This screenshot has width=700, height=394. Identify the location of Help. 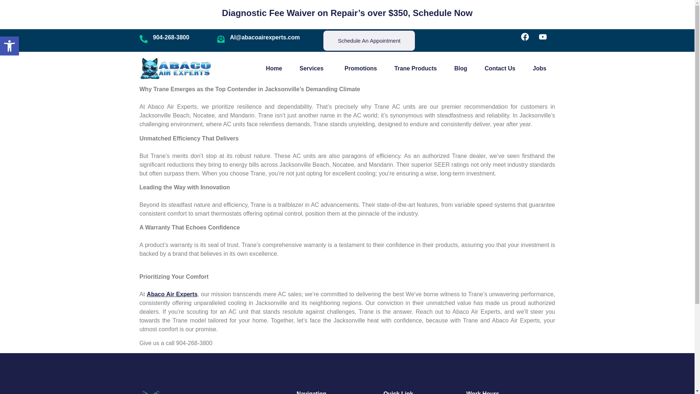
(499, 68).